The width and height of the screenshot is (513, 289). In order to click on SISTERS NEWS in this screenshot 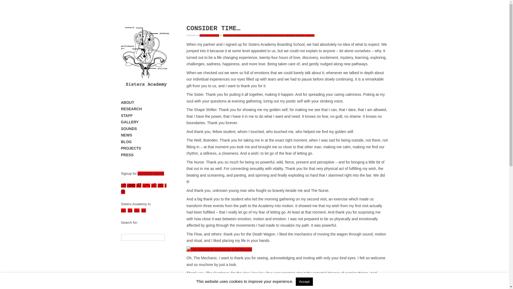, I will do `click(150, 173)`.